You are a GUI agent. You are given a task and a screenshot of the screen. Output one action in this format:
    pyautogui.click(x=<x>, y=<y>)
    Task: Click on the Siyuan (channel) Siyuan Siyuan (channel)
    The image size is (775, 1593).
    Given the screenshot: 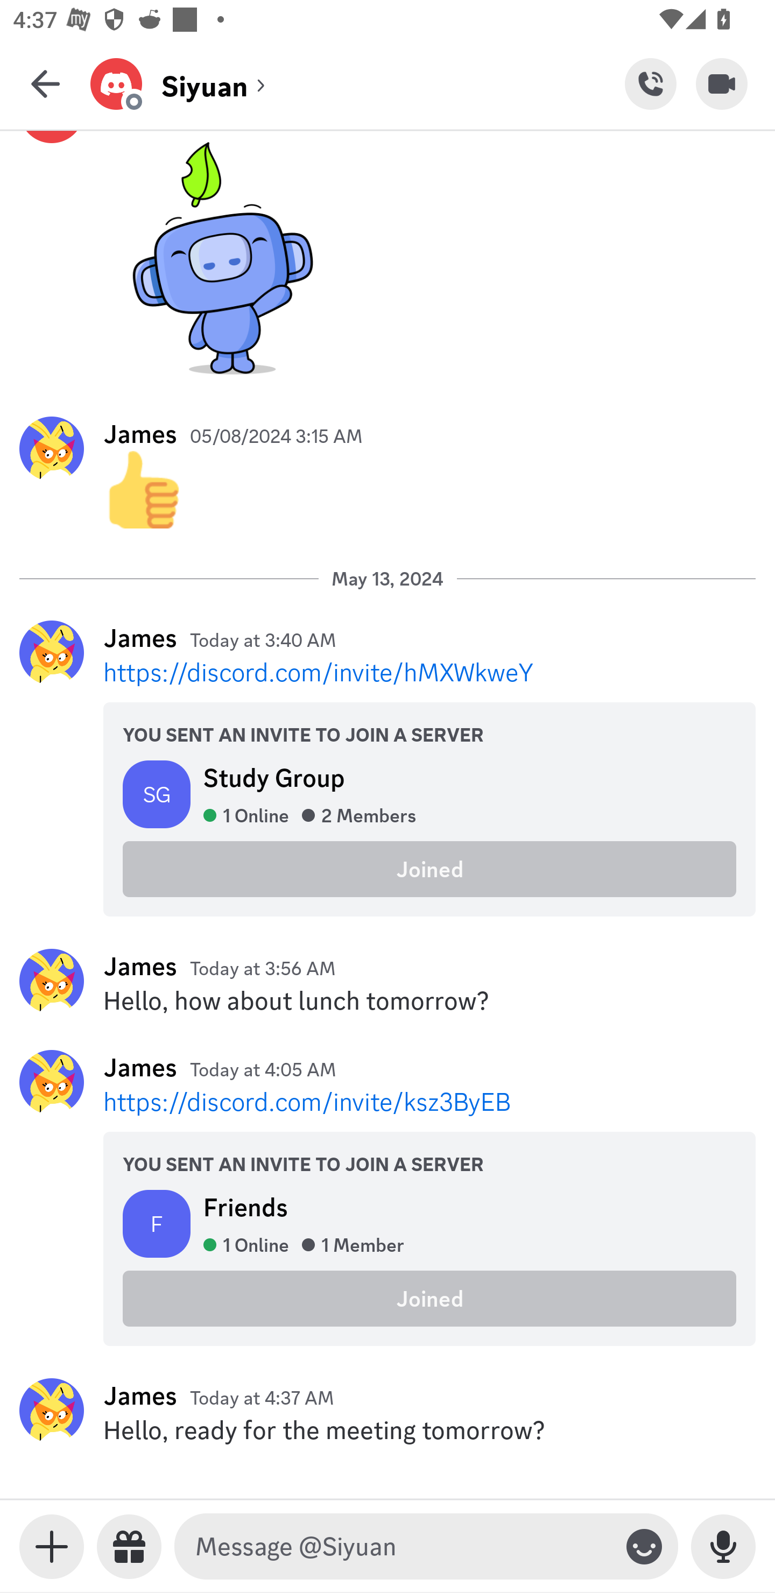 What is the action you would take?
    pyautogui.click(x=357, y=83)
    